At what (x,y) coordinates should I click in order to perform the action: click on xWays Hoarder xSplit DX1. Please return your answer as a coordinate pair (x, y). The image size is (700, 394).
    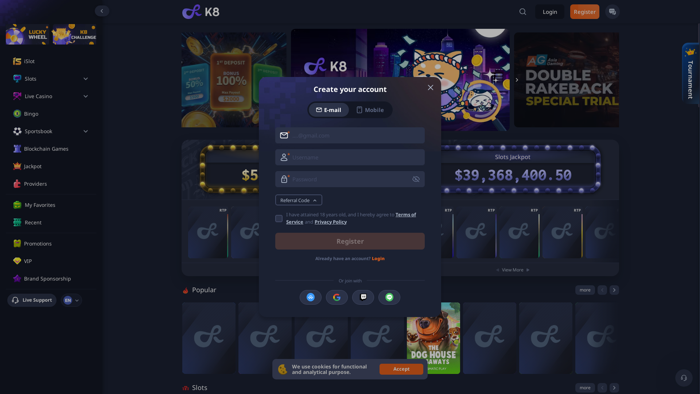
    Looking at the image, I should click on (602, 338).